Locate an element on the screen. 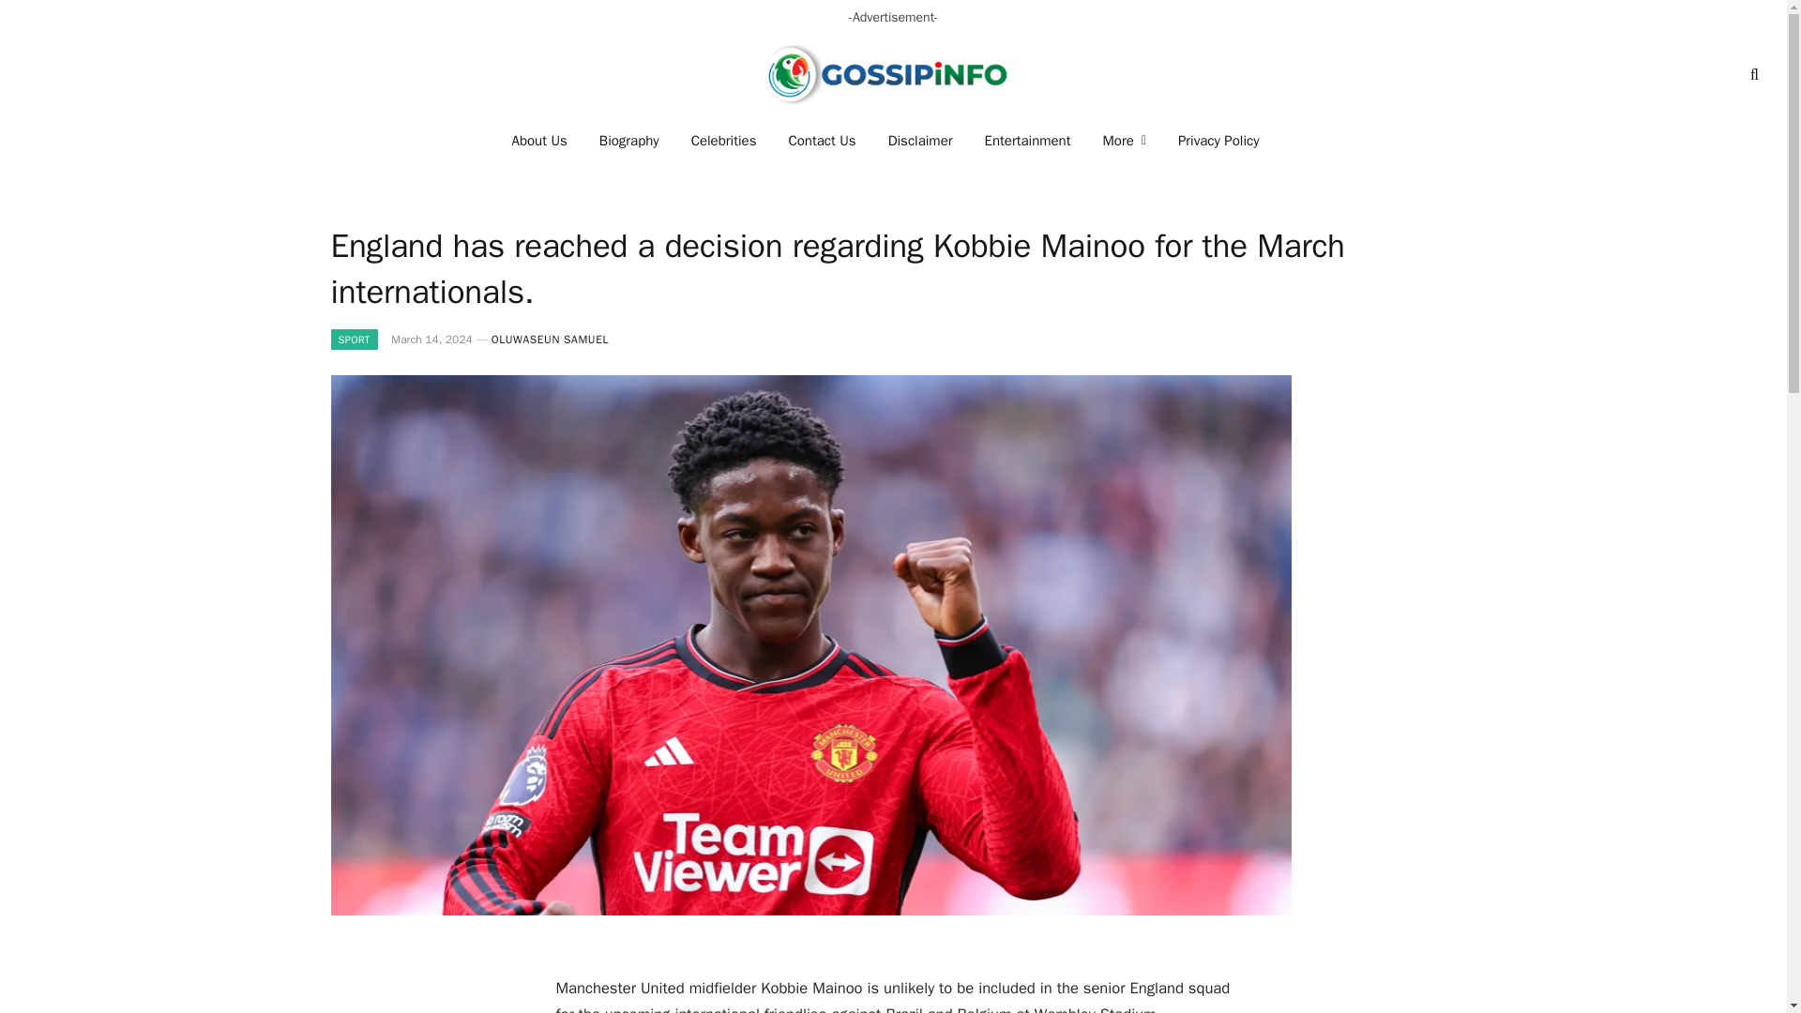  Celebrities is located at coordinates (724, 141).